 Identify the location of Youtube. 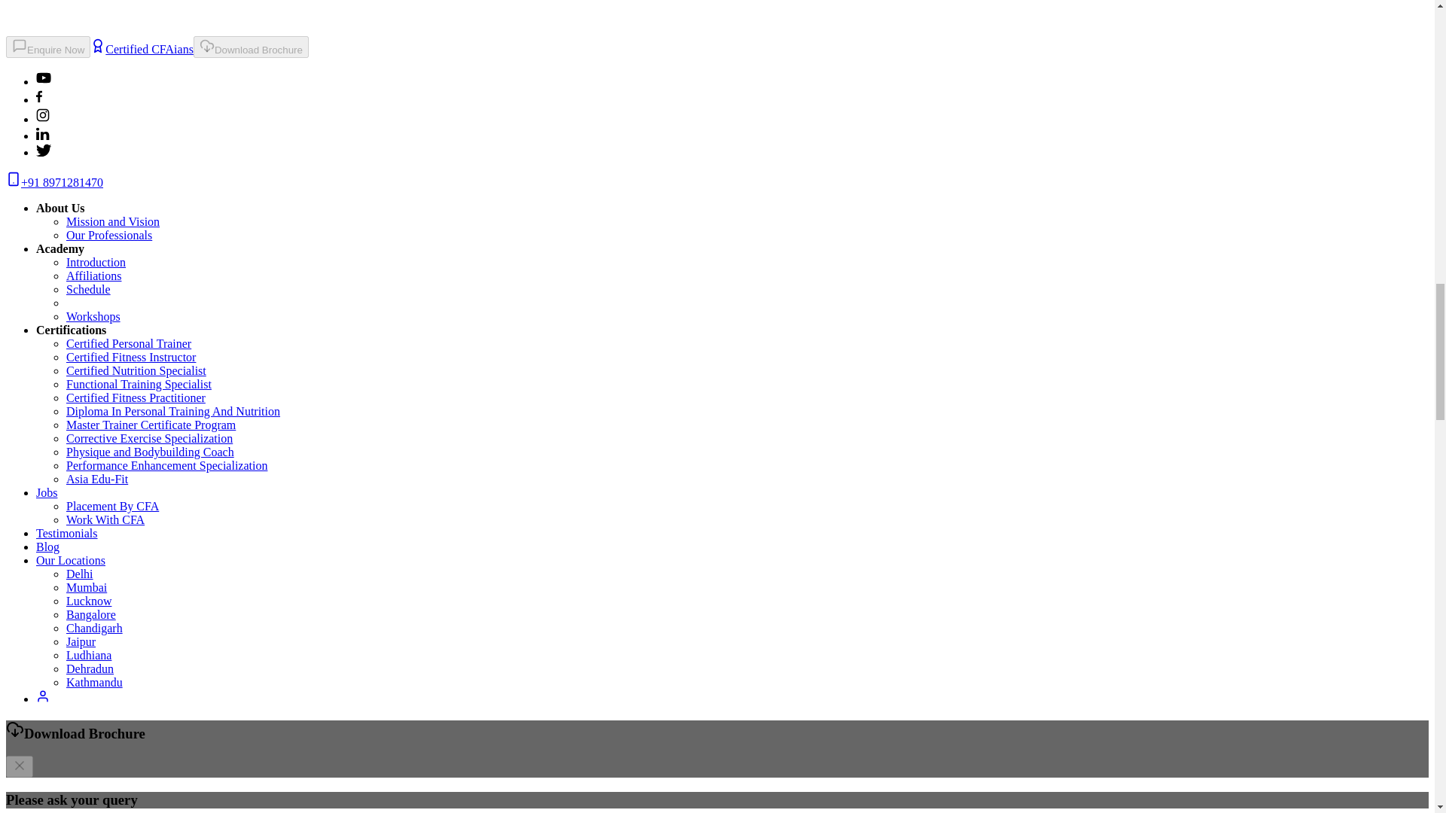
(44, 81).